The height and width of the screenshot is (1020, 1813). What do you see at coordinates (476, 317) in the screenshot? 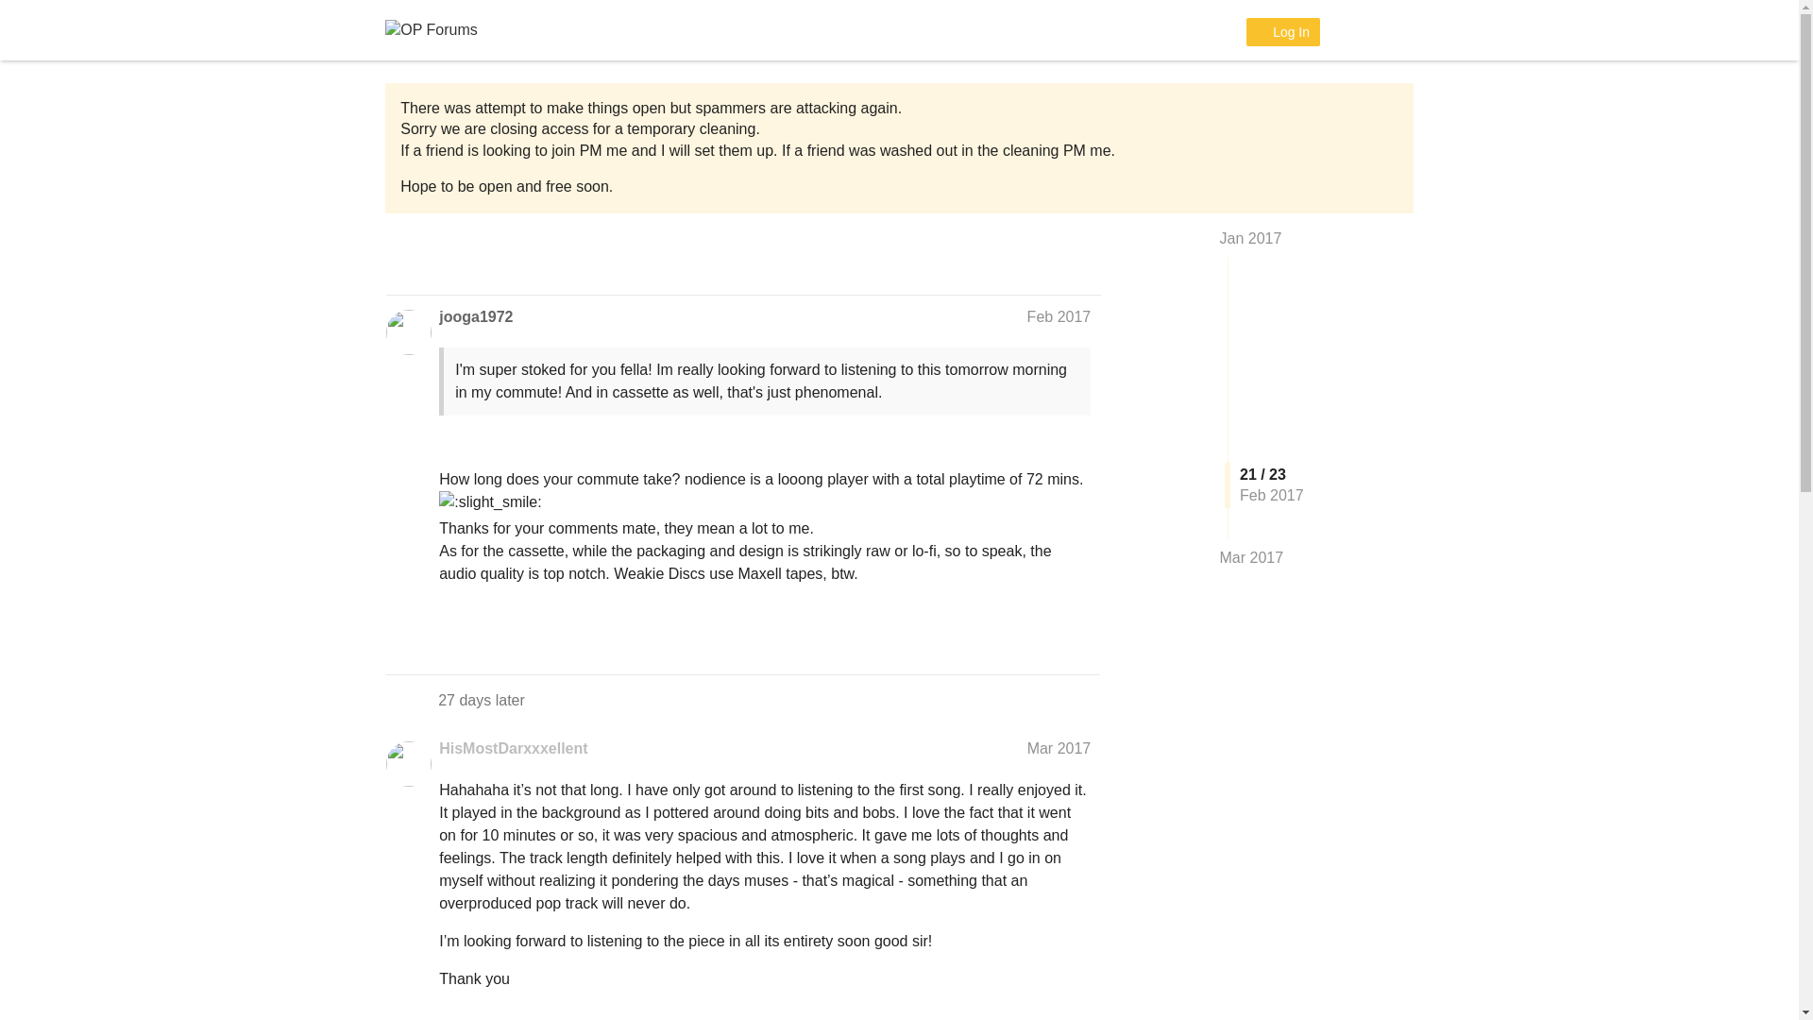
I see `jooga1972` at bounding box center [476, 317].